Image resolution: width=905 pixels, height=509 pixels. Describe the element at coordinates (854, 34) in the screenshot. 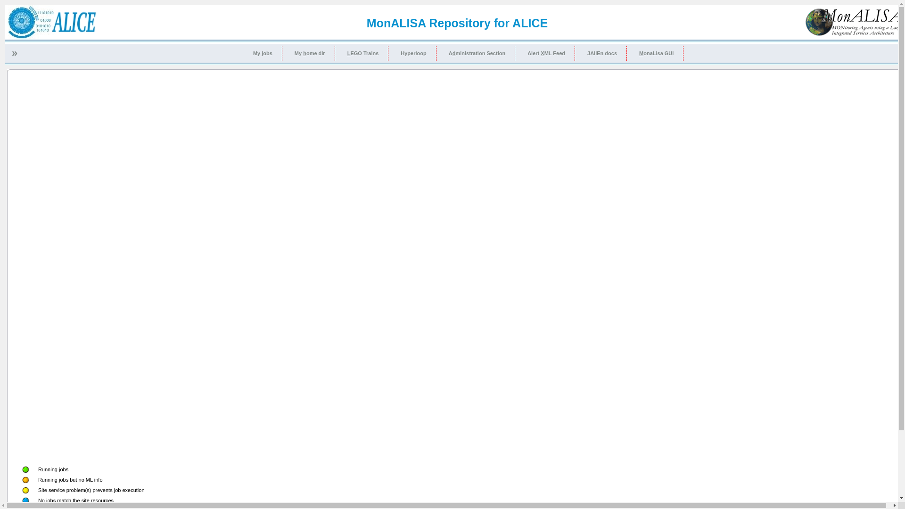

I see `MonALISA Grid Monitoring` at that location.